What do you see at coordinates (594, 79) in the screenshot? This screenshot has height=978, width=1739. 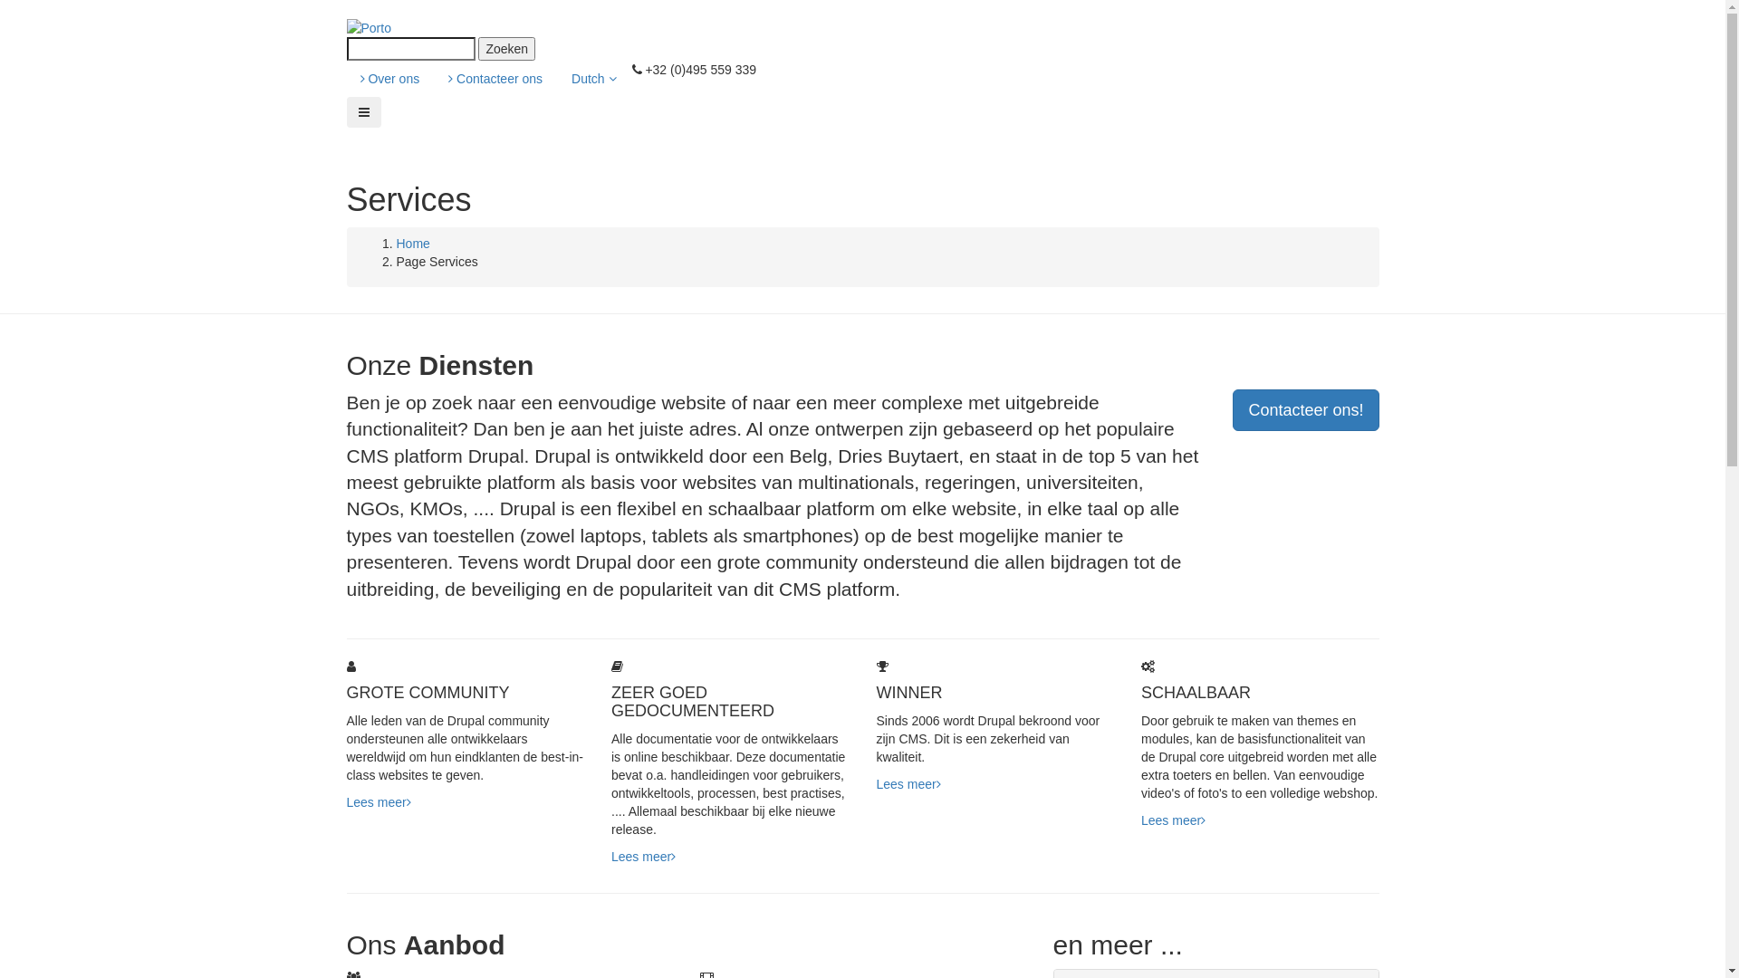 I see `Dutch` at bounding box center [594, 79].